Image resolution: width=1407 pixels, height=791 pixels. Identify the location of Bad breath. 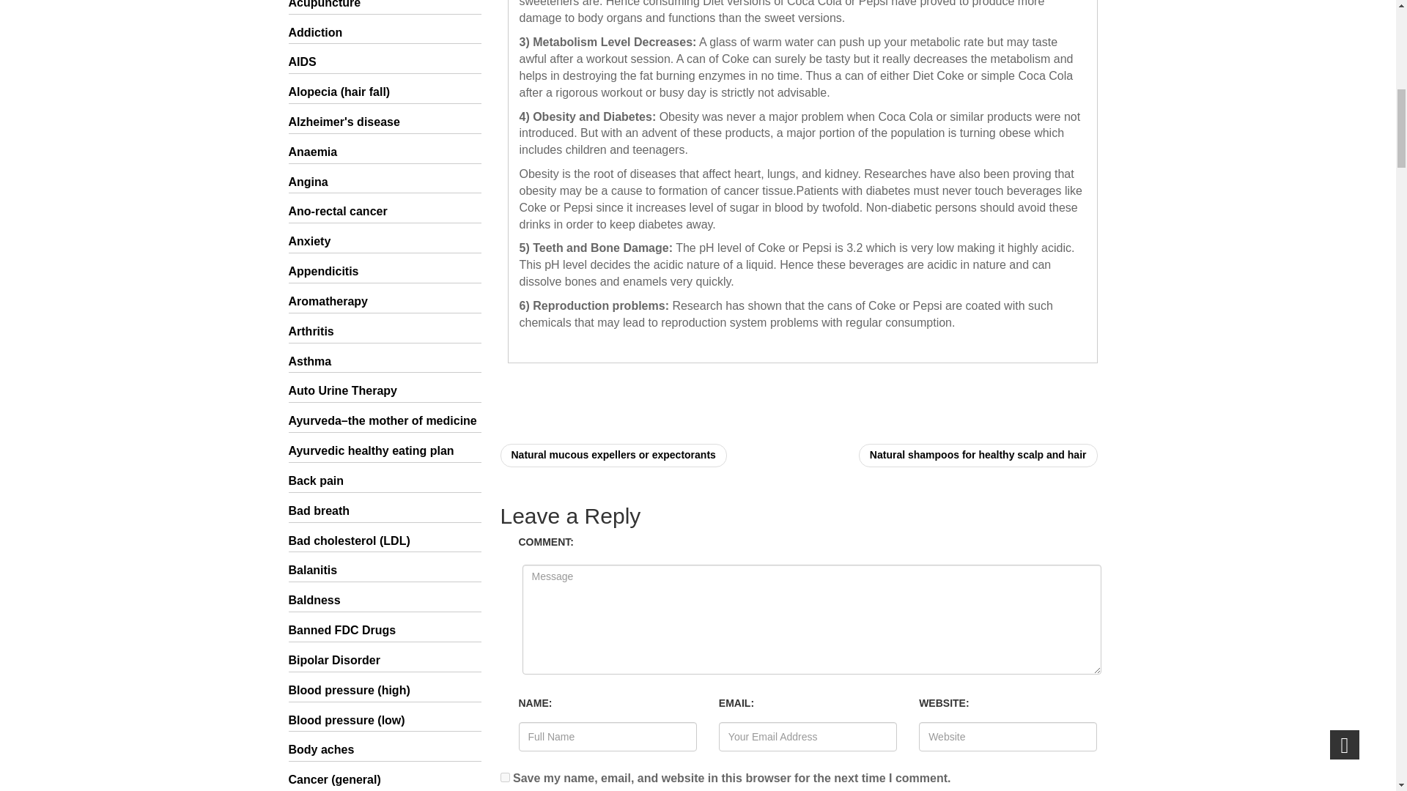
(384, 511).